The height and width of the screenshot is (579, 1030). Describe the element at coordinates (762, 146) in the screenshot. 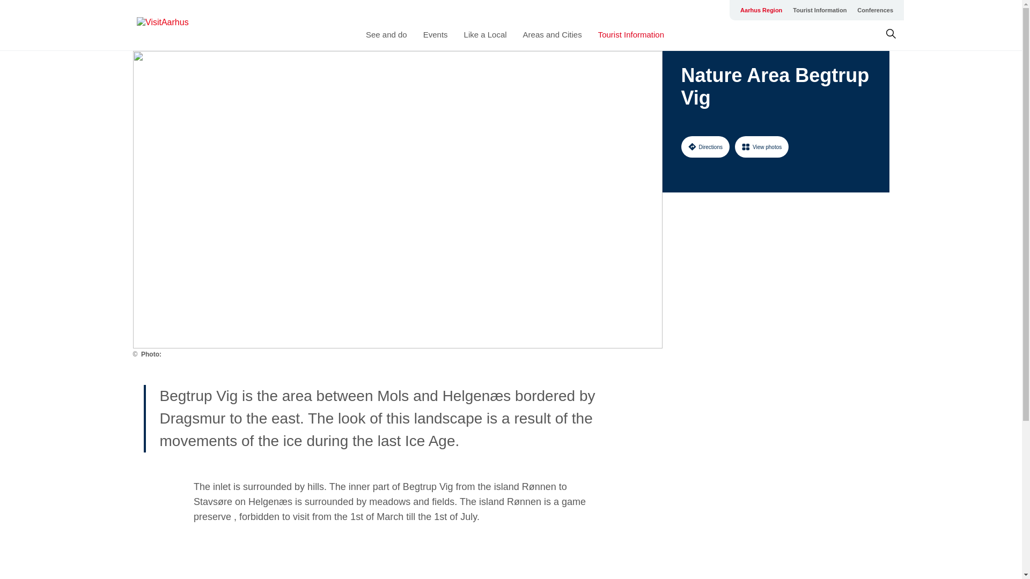

I see `View photos` at that location.